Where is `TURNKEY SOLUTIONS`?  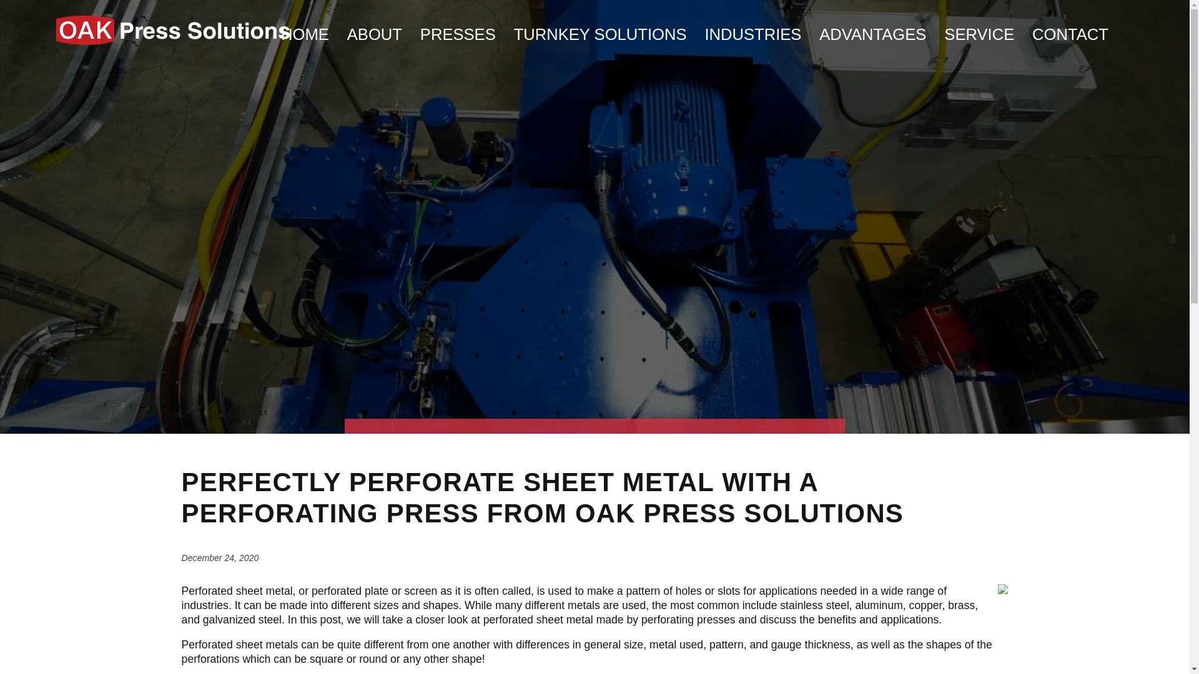
TURNKEY SOLUTIONS is located at coordinates (601, 31).